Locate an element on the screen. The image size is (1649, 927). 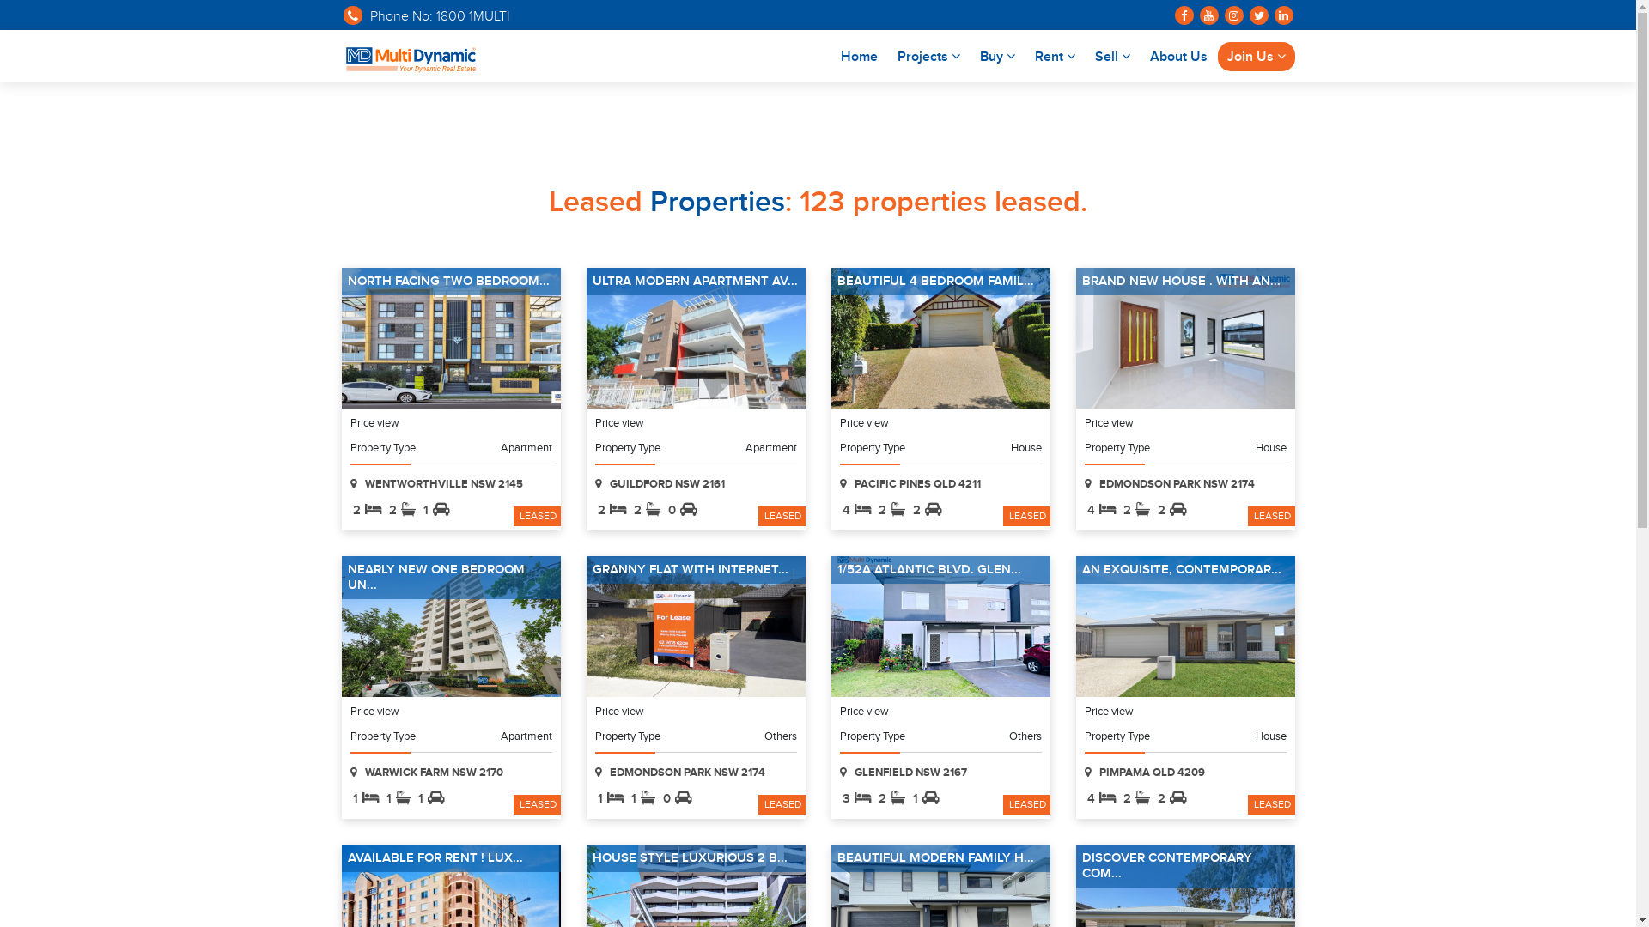
Rent is located at coordinates (1055, 56).